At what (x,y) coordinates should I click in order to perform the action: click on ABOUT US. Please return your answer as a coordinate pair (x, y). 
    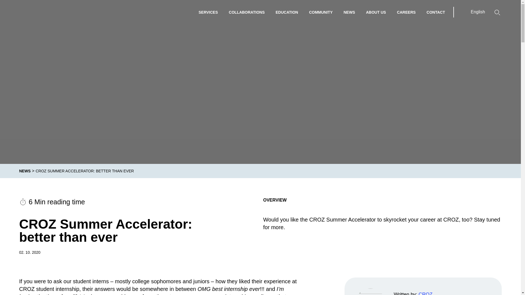
    Looking at the image, I should click on (376, 12).